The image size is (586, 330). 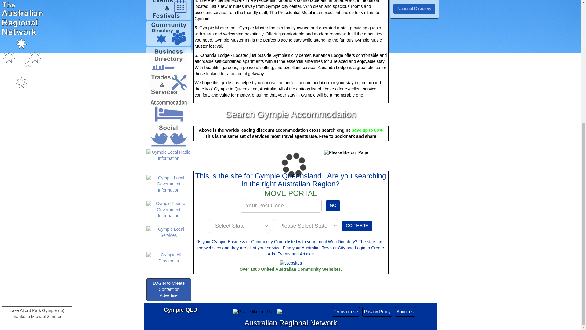 What do you see at coordinates (346, 153) in the screenshot?
I see `Please like our Page` at bounding box center [346, 153].